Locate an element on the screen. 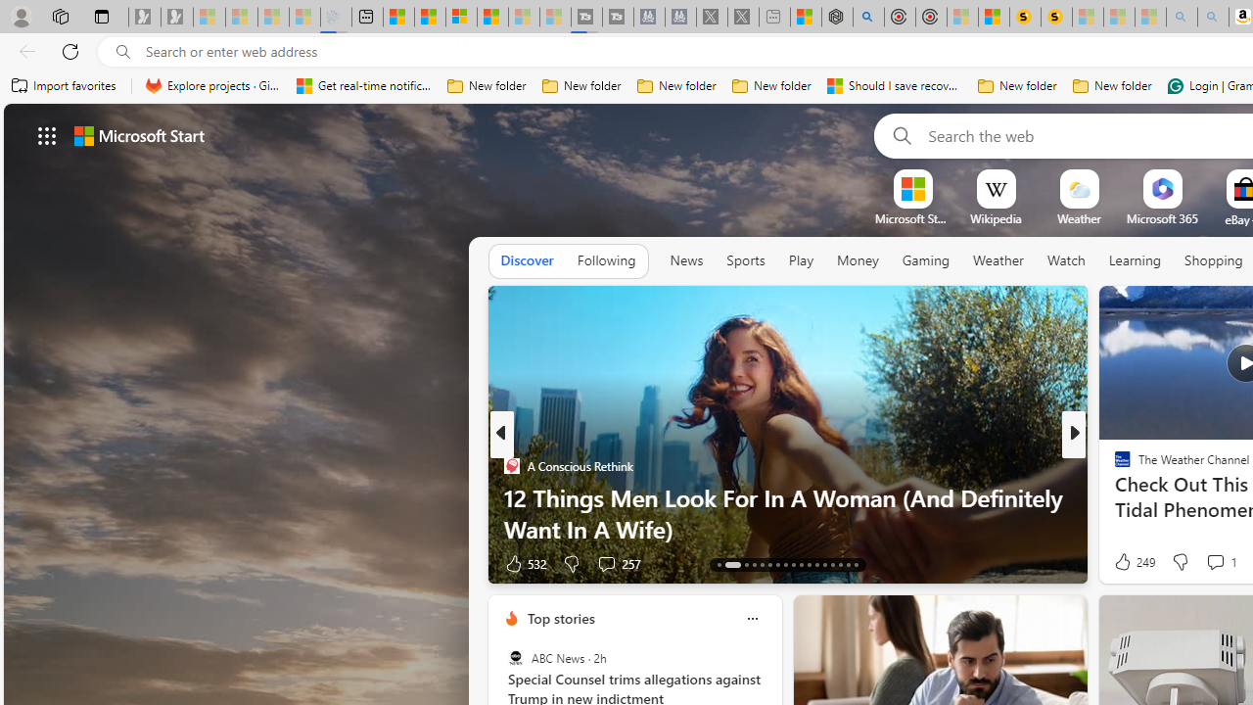 The image size is (1253, 705). View comments 2 Comment is located at coordinates (1202, 562).